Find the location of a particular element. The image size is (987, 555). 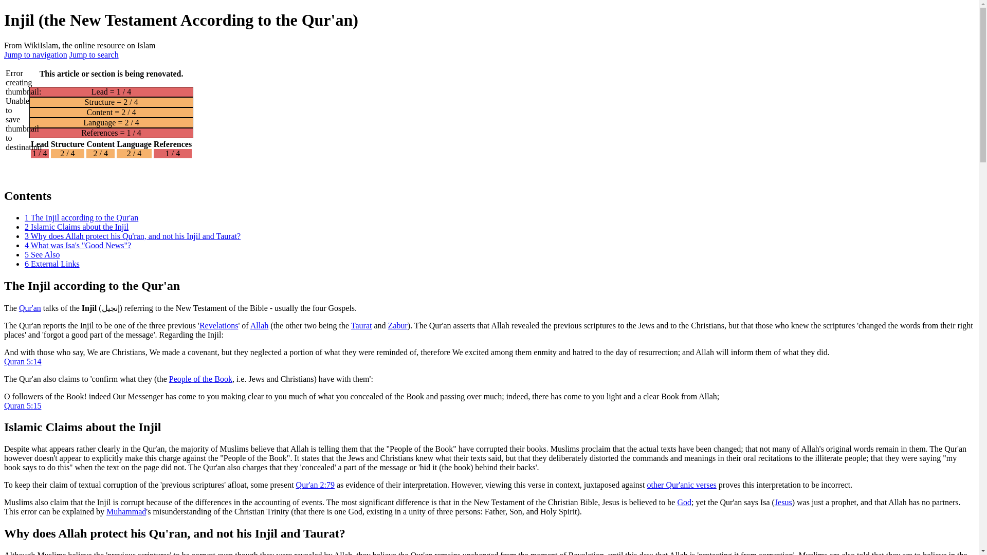

Quran 5:14 is located at coordinates (23, 361).